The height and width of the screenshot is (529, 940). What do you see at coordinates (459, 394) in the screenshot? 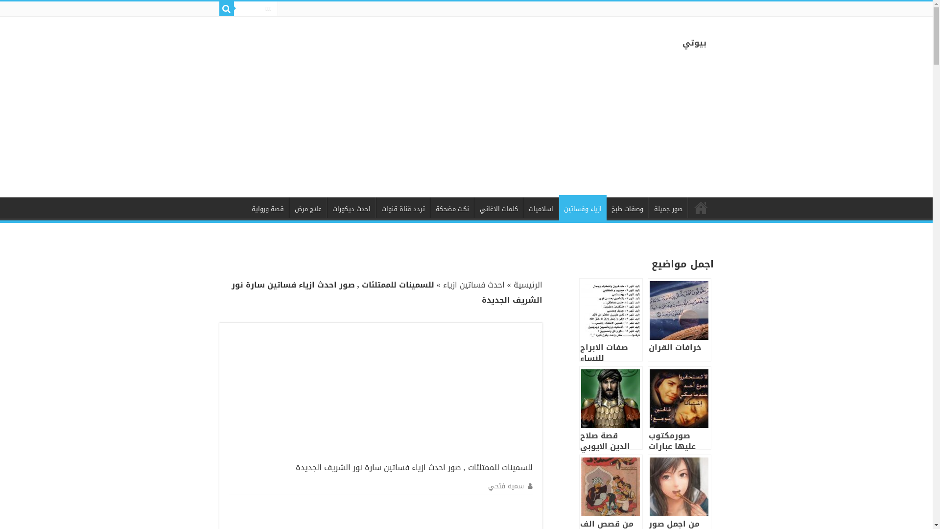
I see `Advertisement` at bounding box center [459, 394].